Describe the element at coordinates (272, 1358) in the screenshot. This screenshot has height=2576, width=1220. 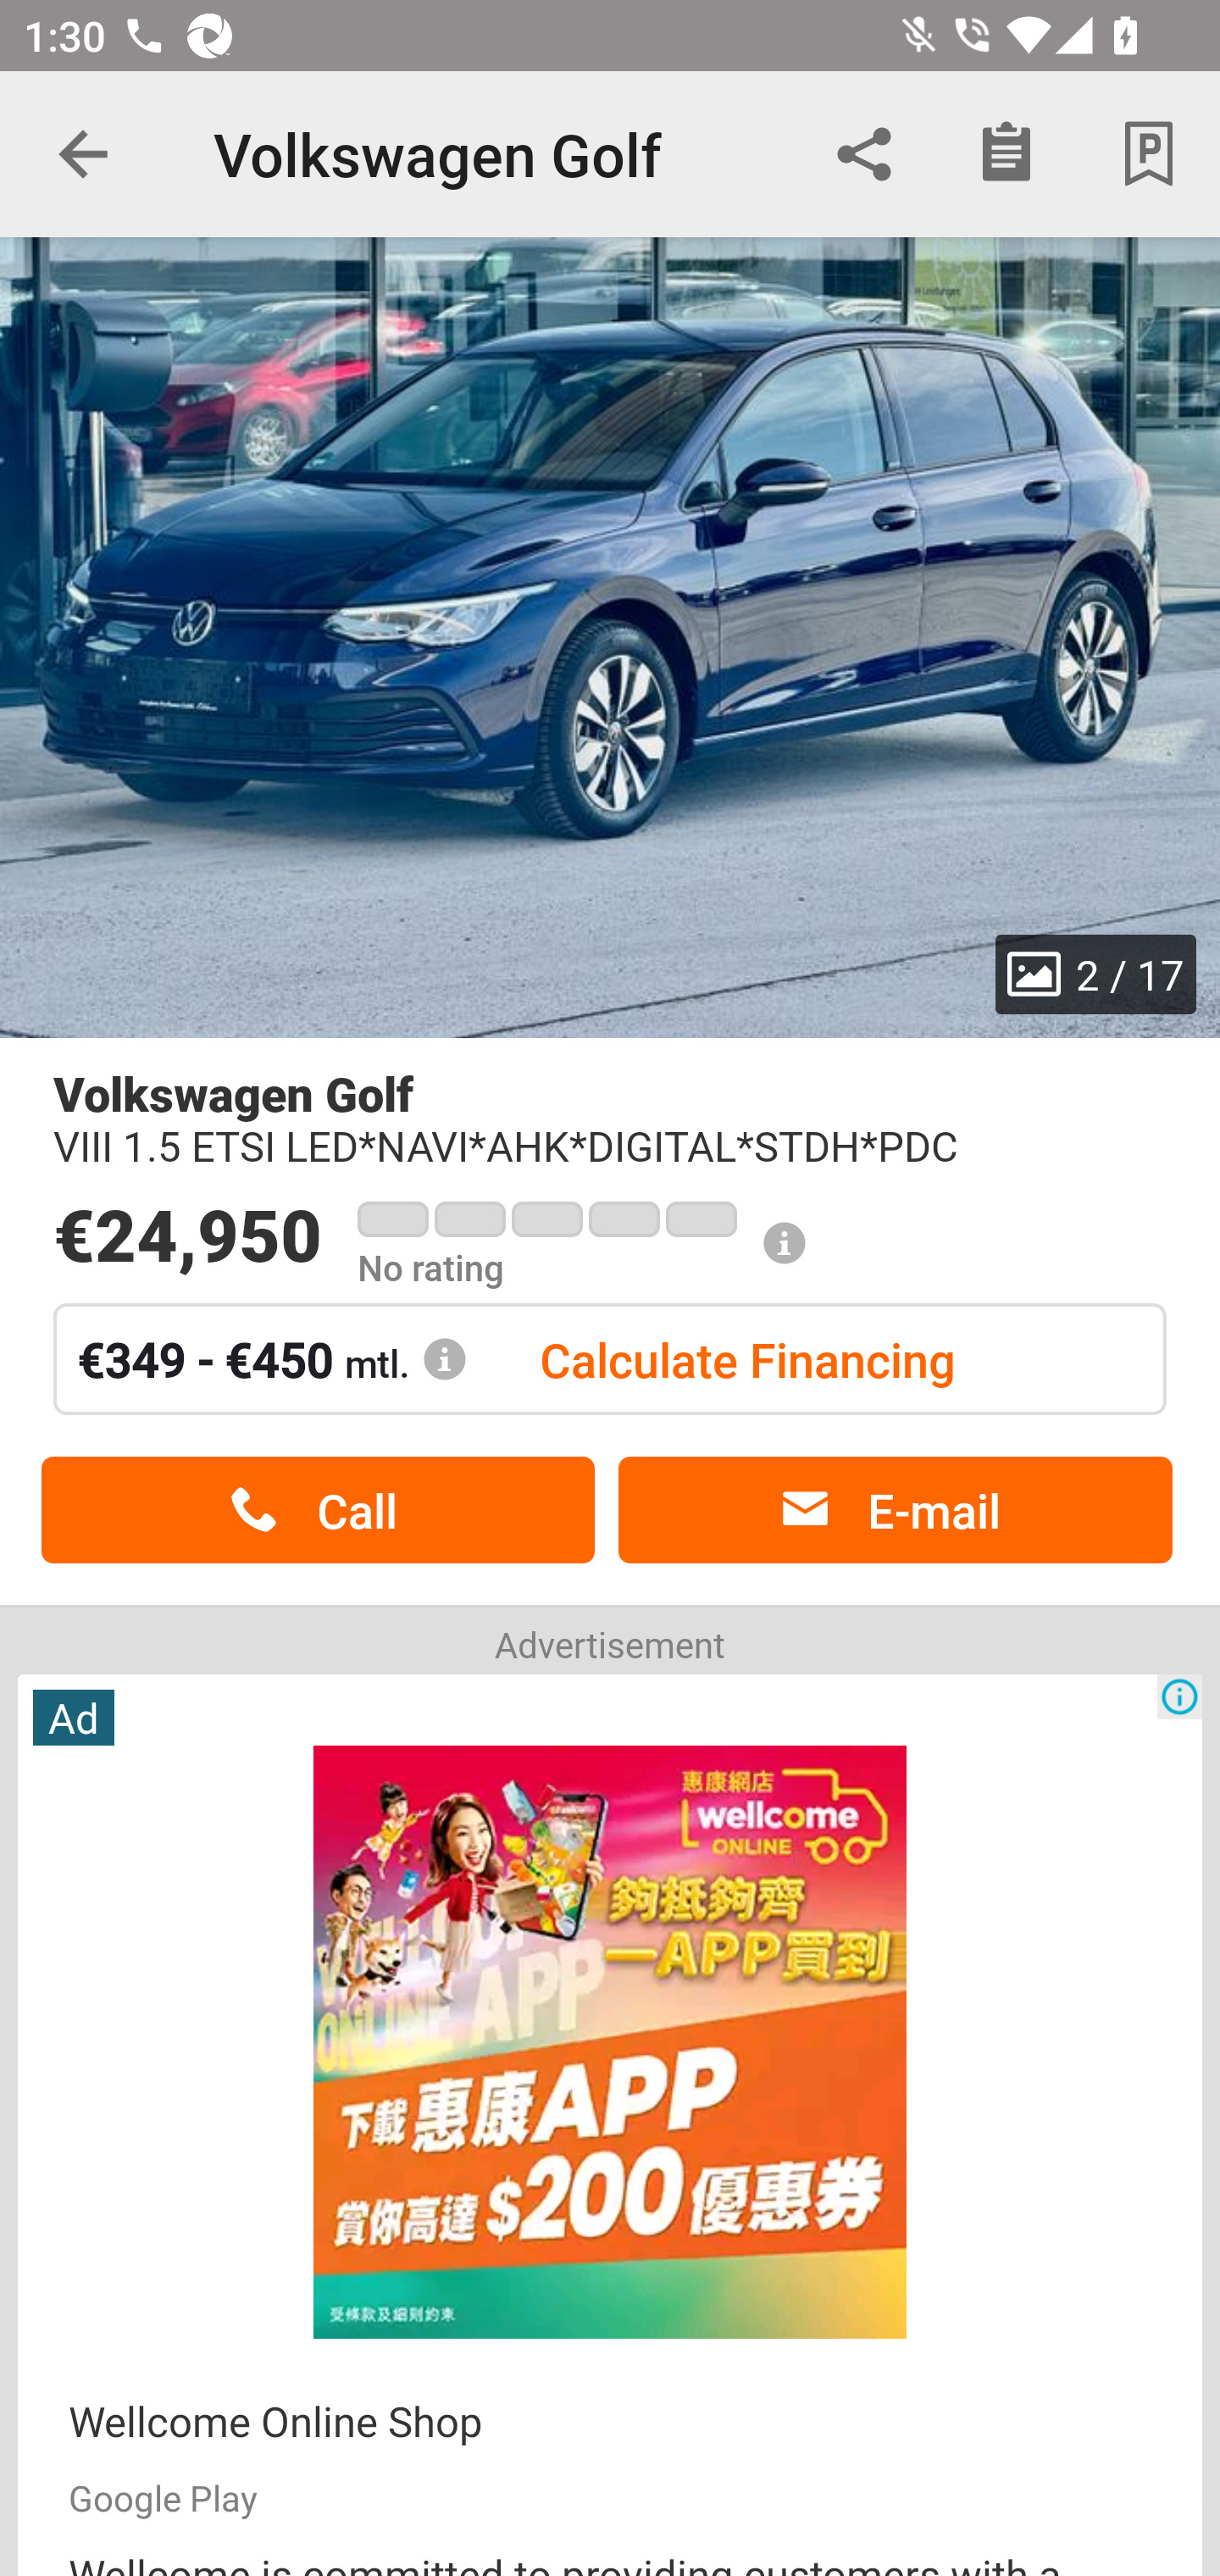
I see `€349 - €450 mtl.` at that location.